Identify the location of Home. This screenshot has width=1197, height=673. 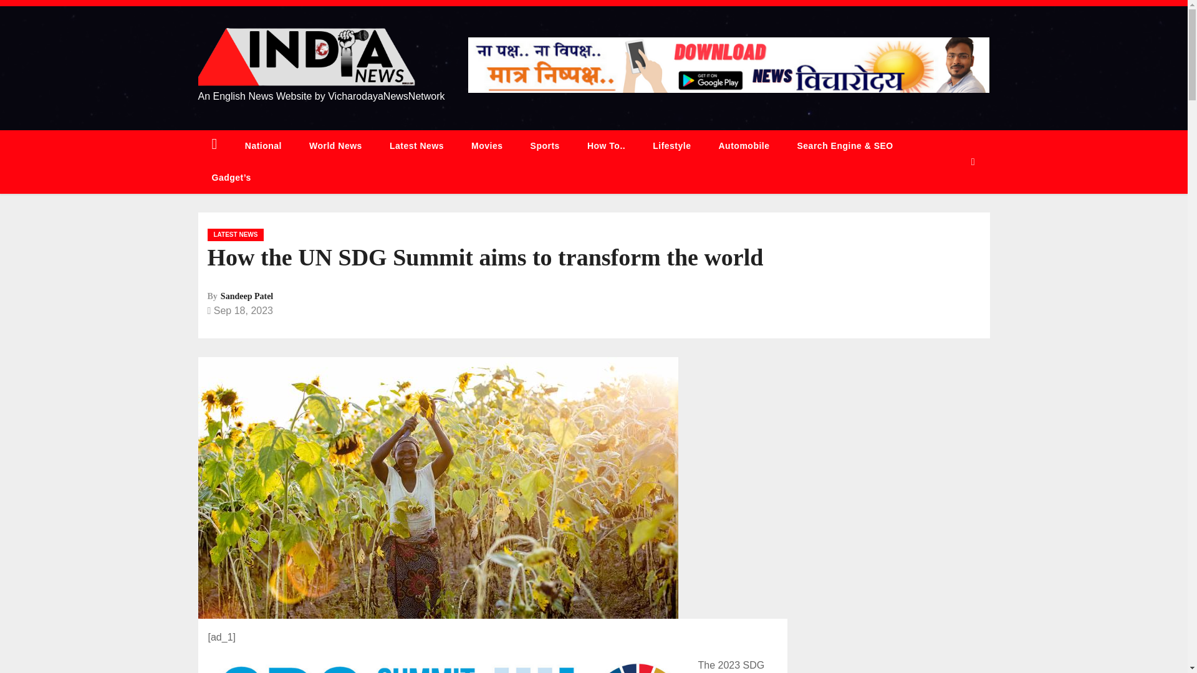
(214, 146).